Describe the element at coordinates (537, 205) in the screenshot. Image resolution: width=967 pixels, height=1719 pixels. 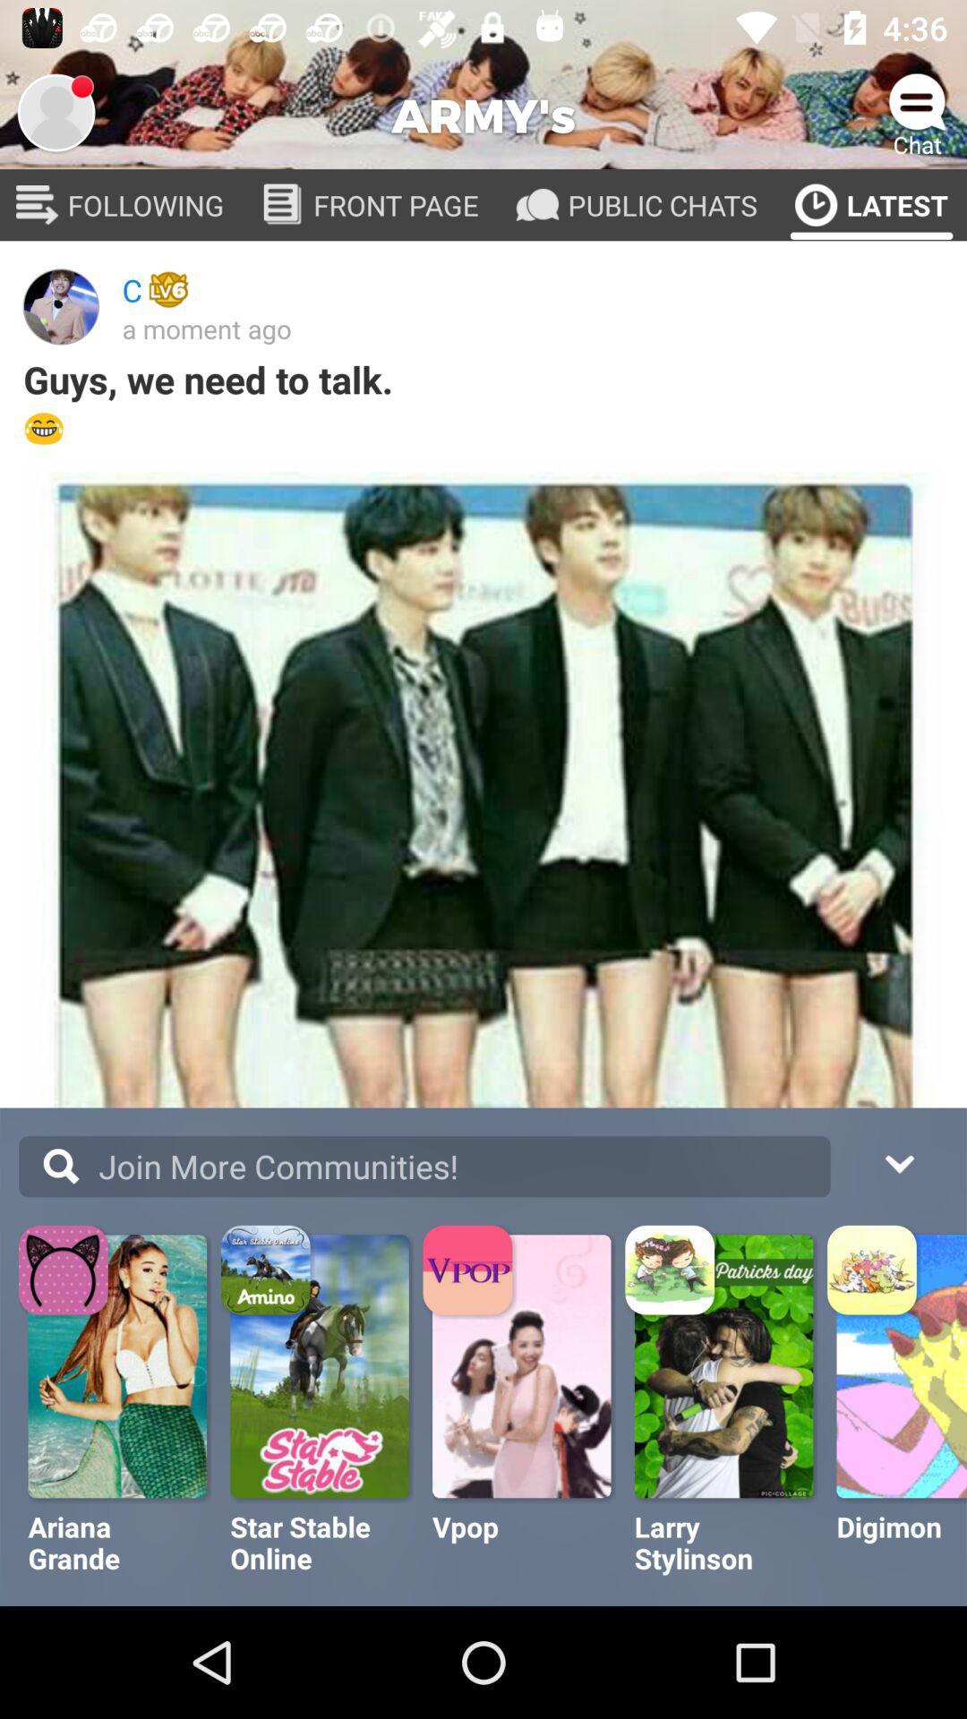
I see `click on the public chats icon` at that location.